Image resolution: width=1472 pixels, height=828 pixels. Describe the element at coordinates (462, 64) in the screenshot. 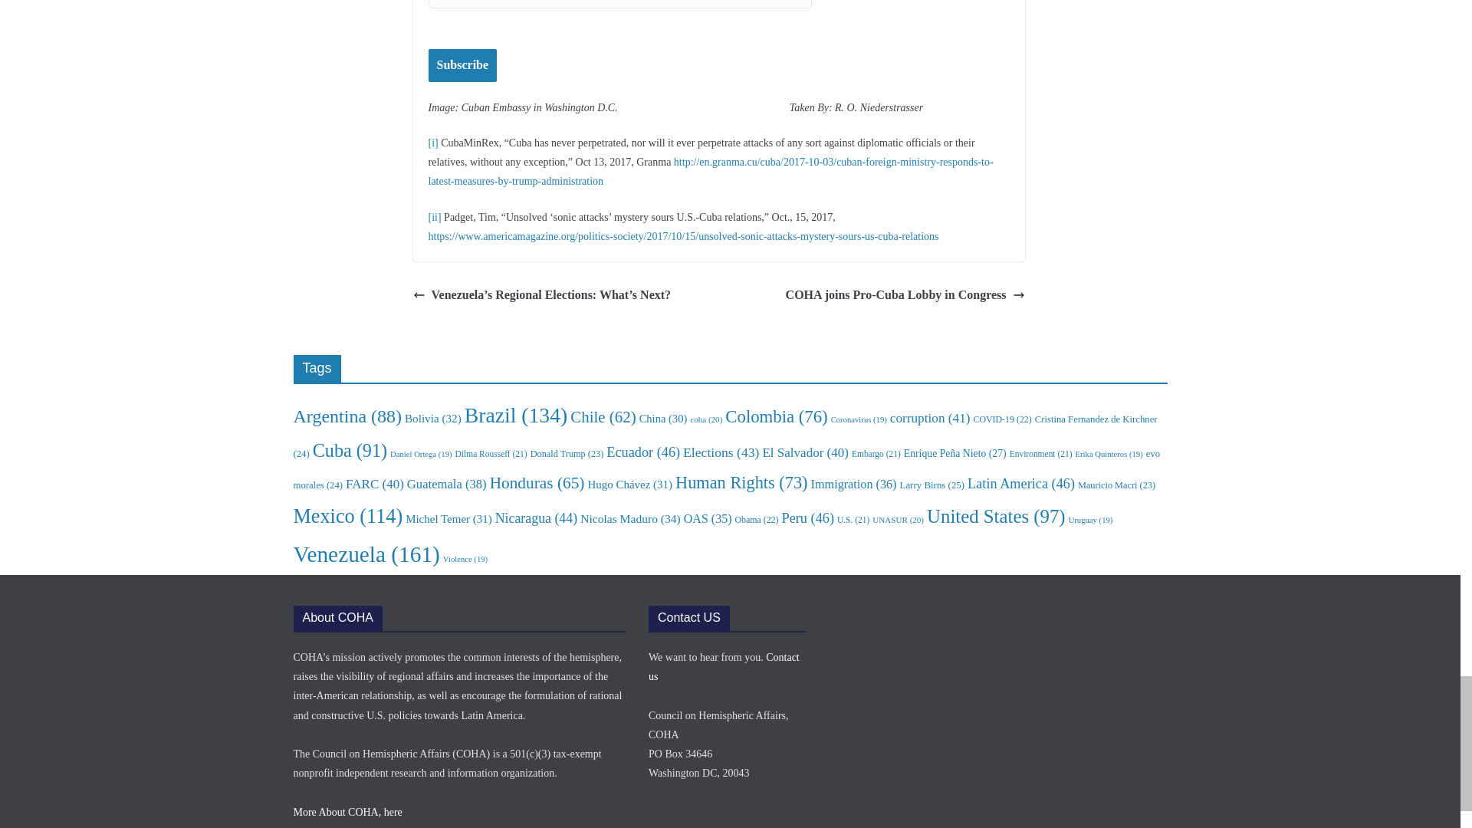

I see `Subscribe` at that location.